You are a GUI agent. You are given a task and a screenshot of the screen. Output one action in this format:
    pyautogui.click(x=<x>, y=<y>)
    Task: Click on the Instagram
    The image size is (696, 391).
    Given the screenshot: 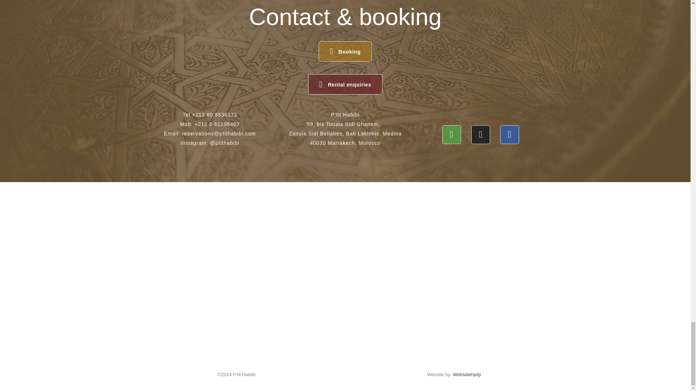 What is the action you would take?
    pyautogui.click(x=480, y=135)
    